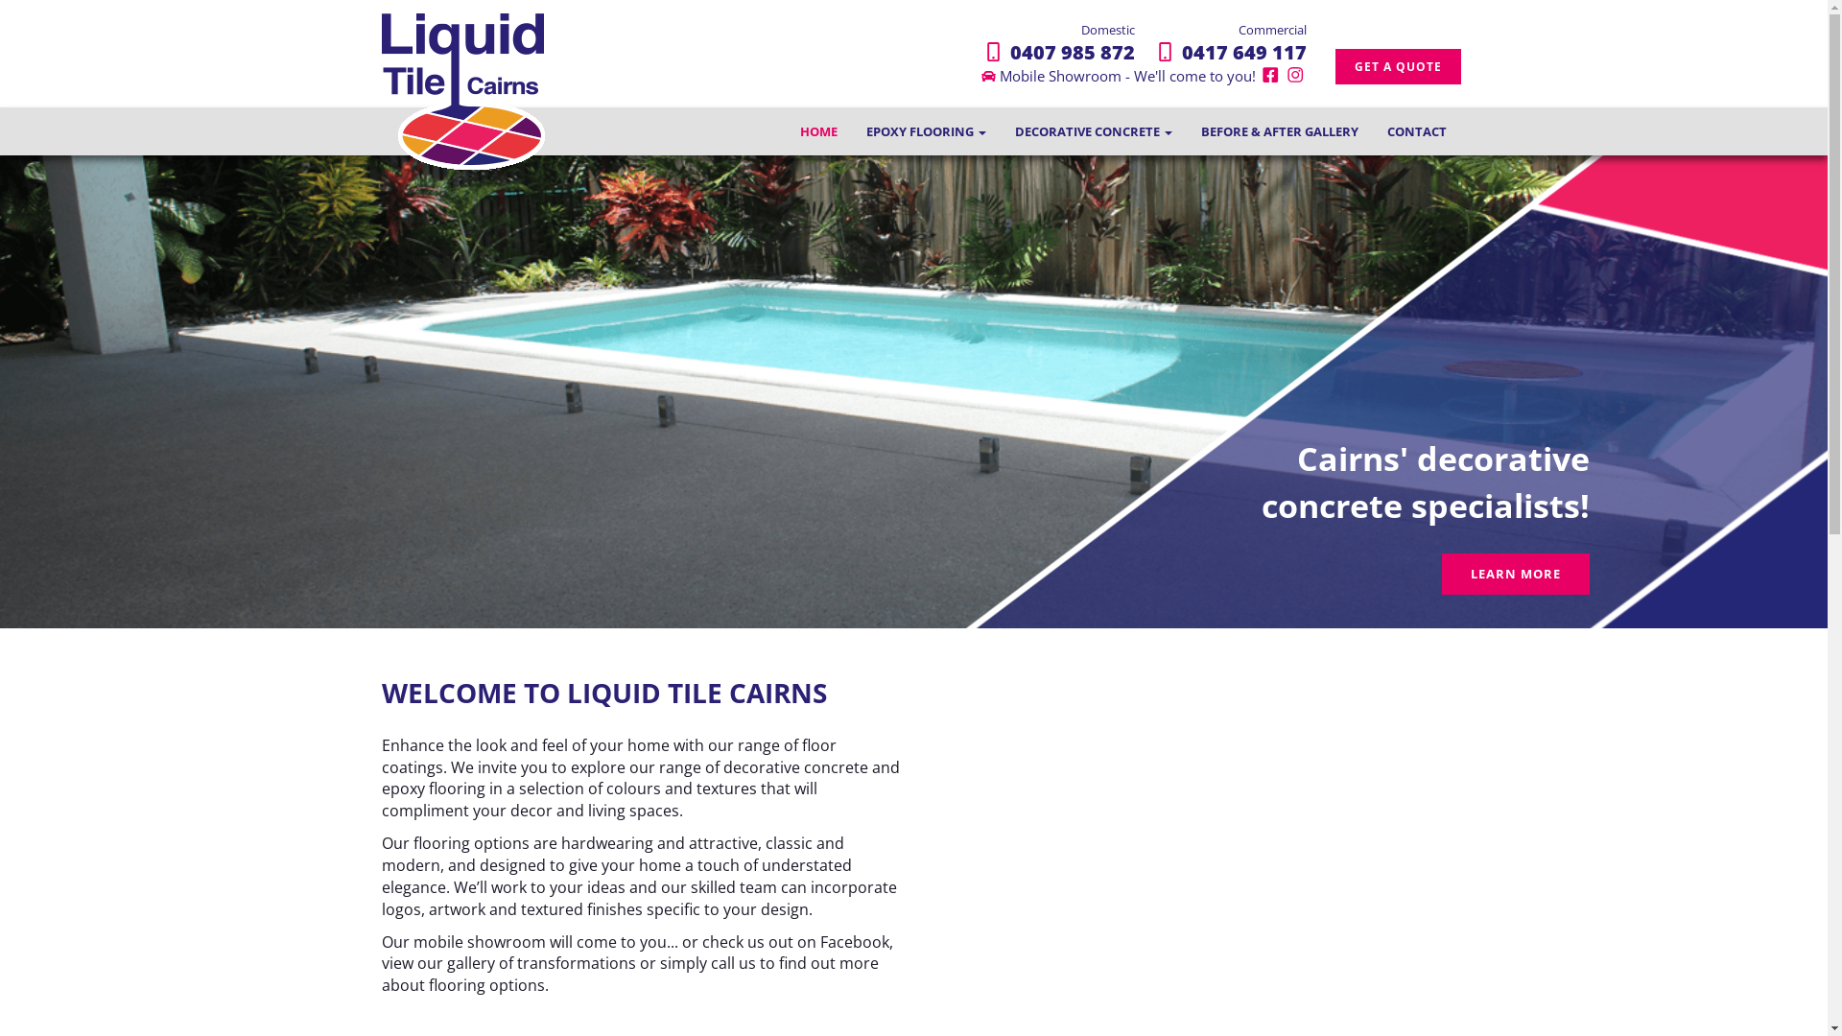 Image resolution: width=1842 pixels, height=1036 pixels. I want to click on DECORATIVE CONCRETE, so click(1093, 131).